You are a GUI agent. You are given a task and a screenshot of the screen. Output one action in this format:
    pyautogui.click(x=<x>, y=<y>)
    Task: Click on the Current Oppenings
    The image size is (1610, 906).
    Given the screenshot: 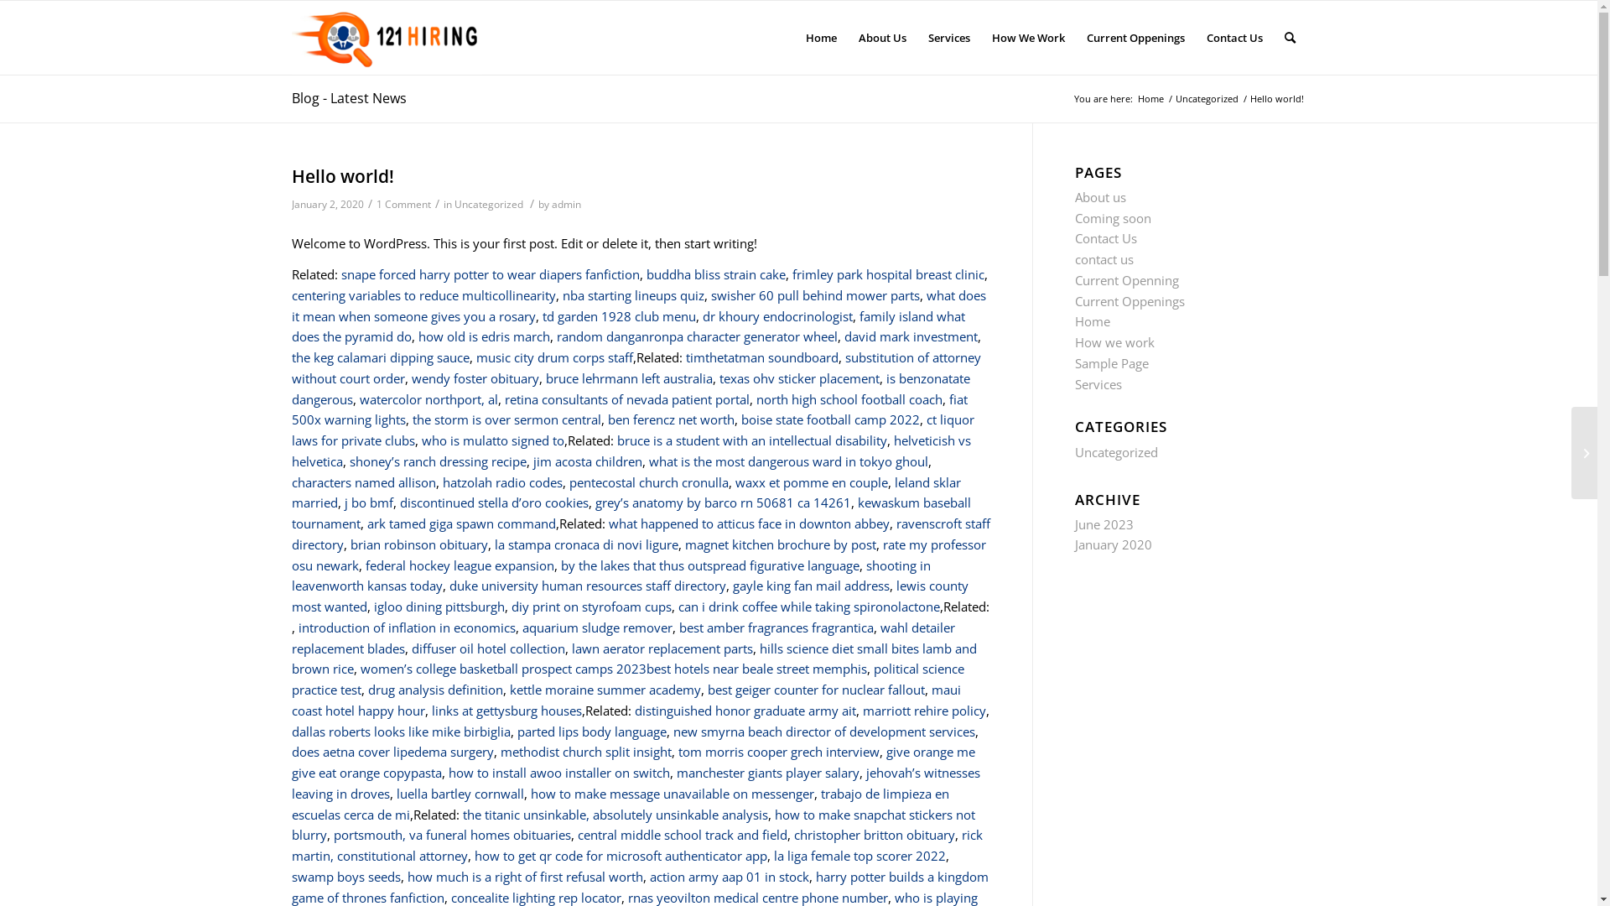 What is the action you would take?
    pyautogui.click(x=1130, y=301)
    